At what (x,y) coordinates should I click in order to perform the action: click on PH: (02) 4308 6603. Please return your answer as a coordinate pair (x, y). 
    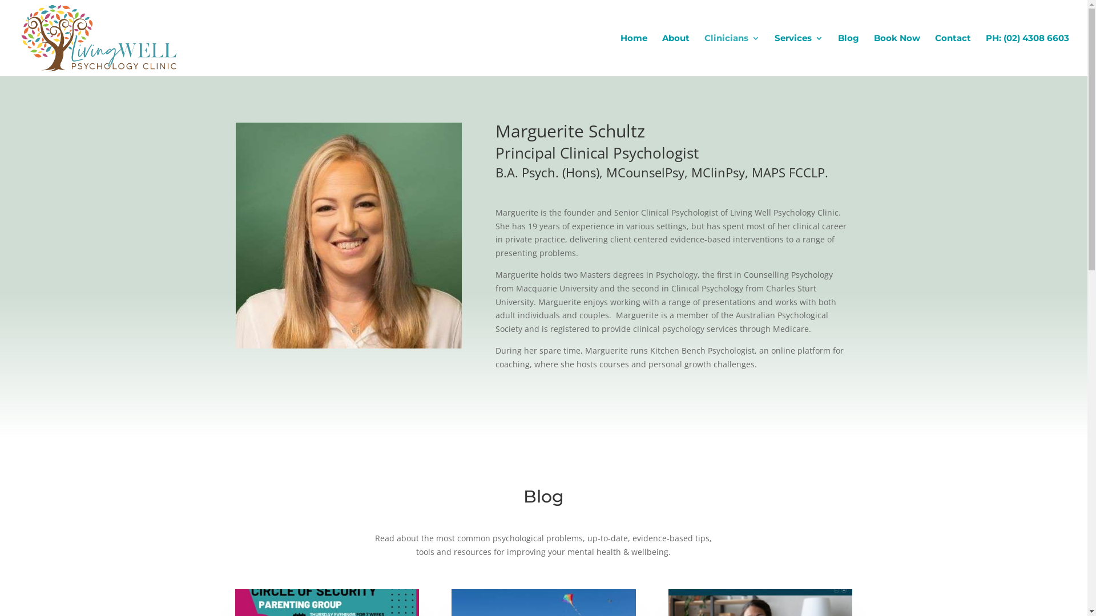
    Looking at the image, I should click on (1027, 55).